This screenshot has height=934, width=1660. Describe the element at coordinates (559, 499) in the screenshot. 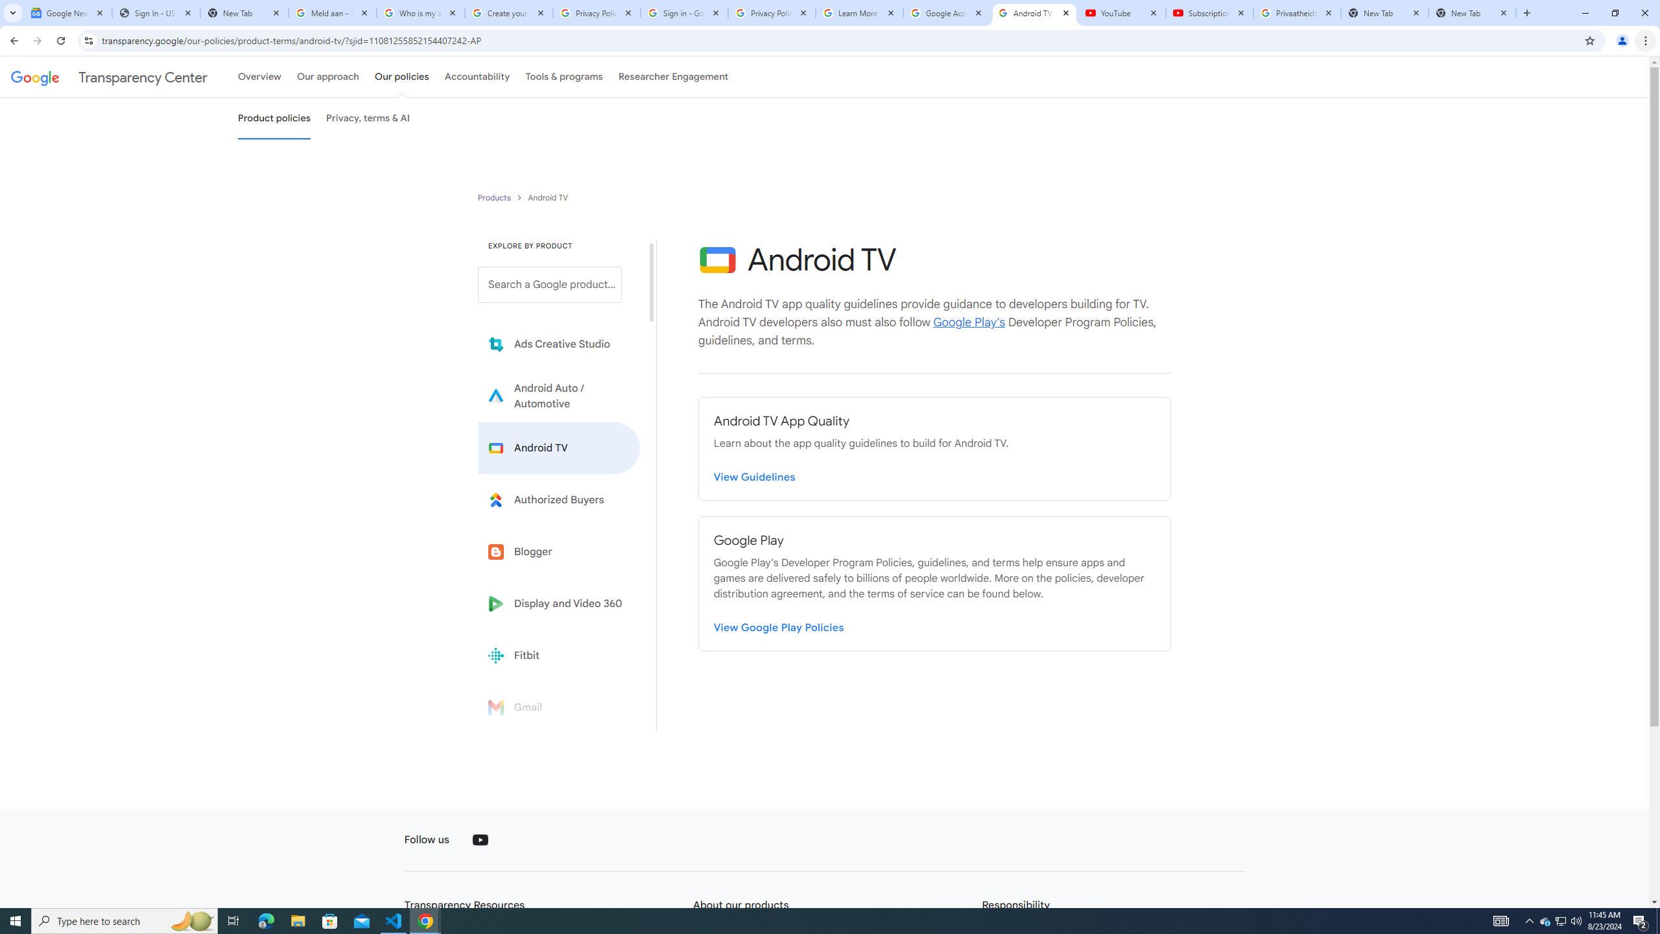

I see `Learn more about Authorized Buyers` at that location.